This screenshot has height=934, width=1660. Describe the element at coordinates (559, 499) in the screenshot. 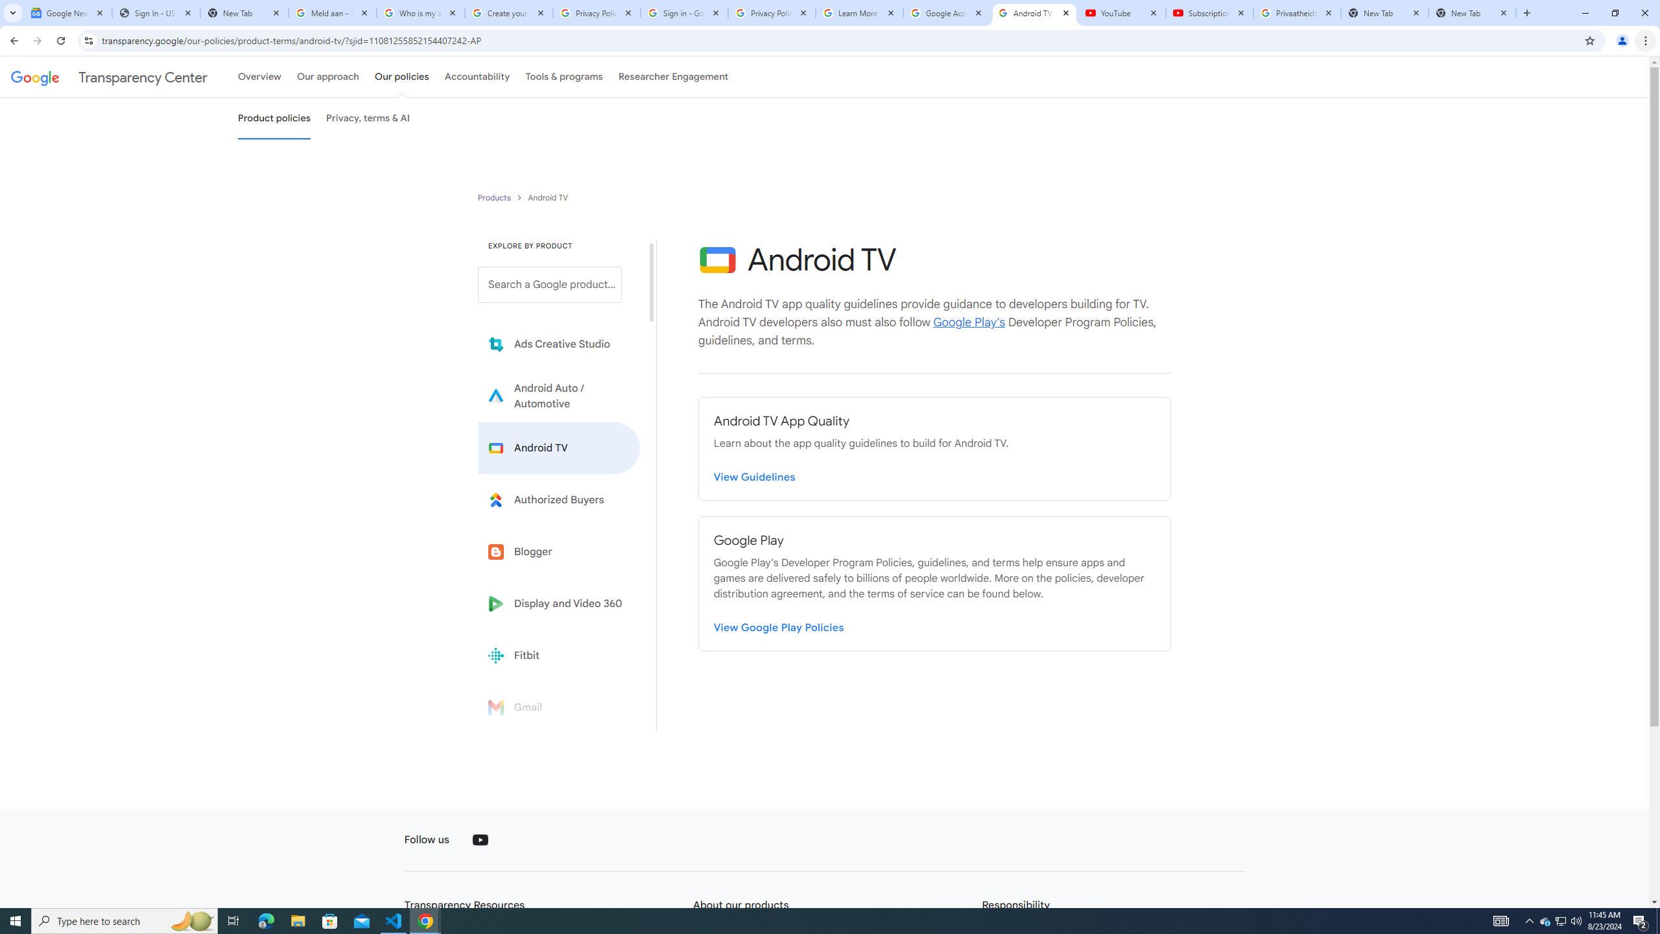

I see `Learn more about Authorized Buyers` at that location.